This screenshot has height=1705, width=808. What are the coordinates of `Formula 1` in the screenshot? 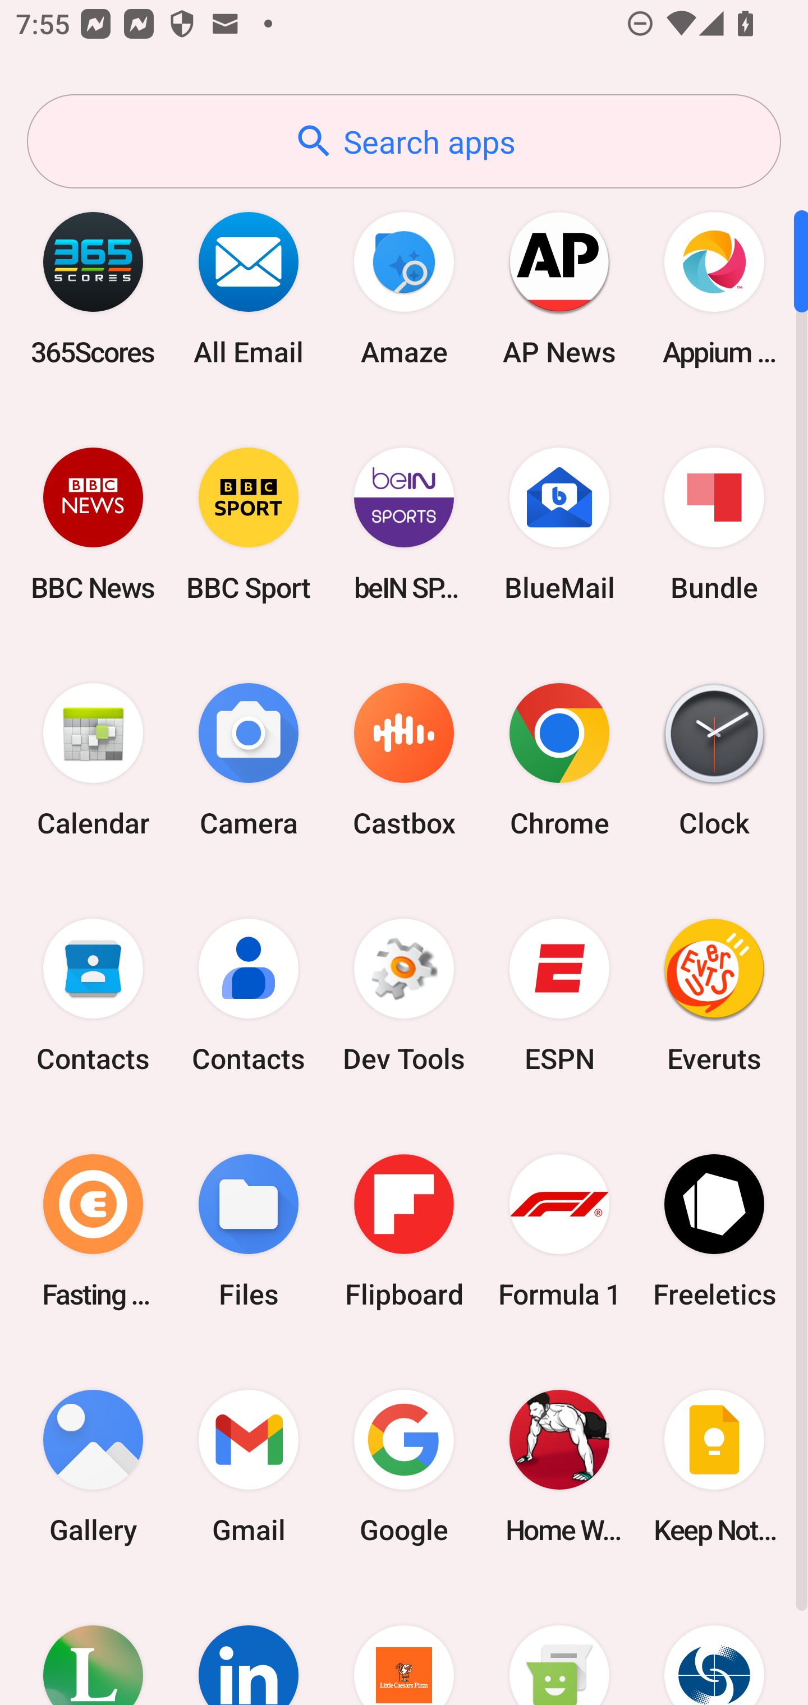 It's located at (559, 1231).